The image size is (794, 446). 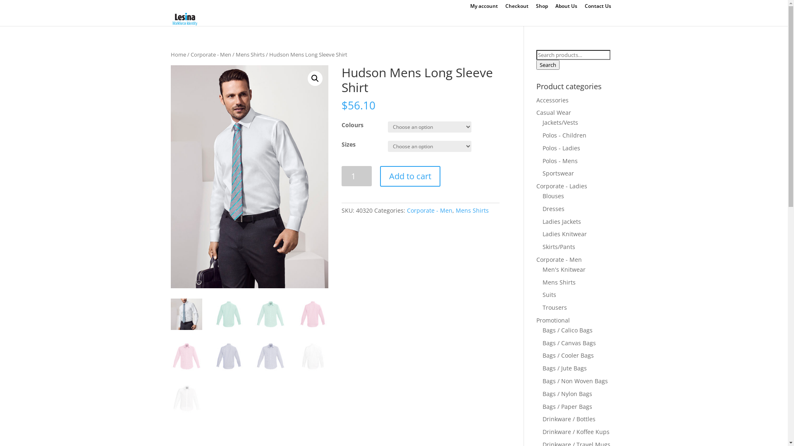 I want to click on Polos - Mens, so click(x=560, y=161).